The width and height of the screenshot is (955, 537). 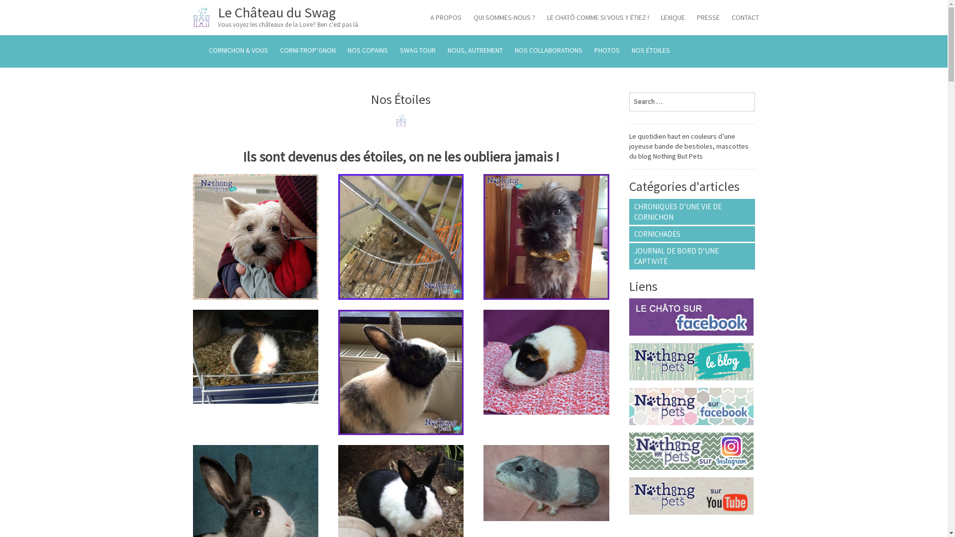 I want to click on PHOTOS, so click(x=607, y=52).